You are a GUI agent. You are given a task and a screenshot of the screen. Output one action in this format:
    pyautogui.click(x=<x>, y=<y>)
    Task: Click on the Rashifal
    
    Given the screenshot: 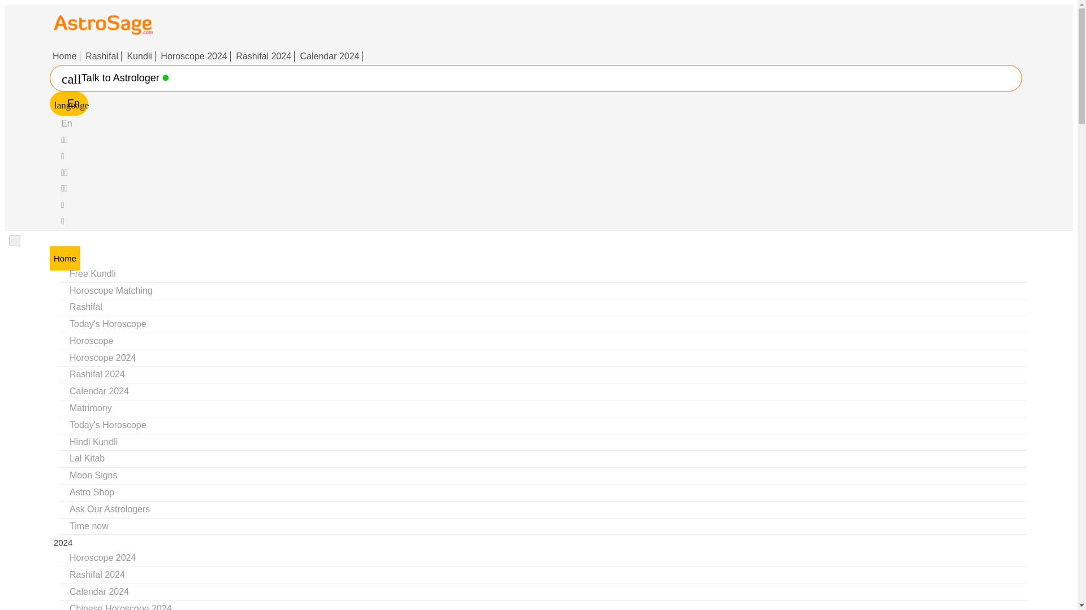 What is the action you would take?
    pyautogui.click(x=86, y=307)
    